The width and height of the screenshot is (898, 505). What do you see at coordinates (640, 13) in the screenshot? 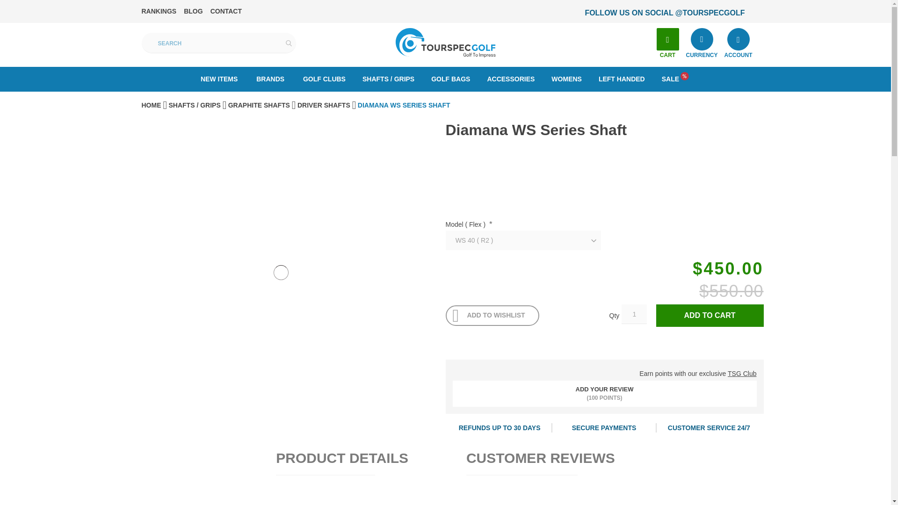
I see `WE SHIP WORLDWIDE!` at bounding box center [640, 13].